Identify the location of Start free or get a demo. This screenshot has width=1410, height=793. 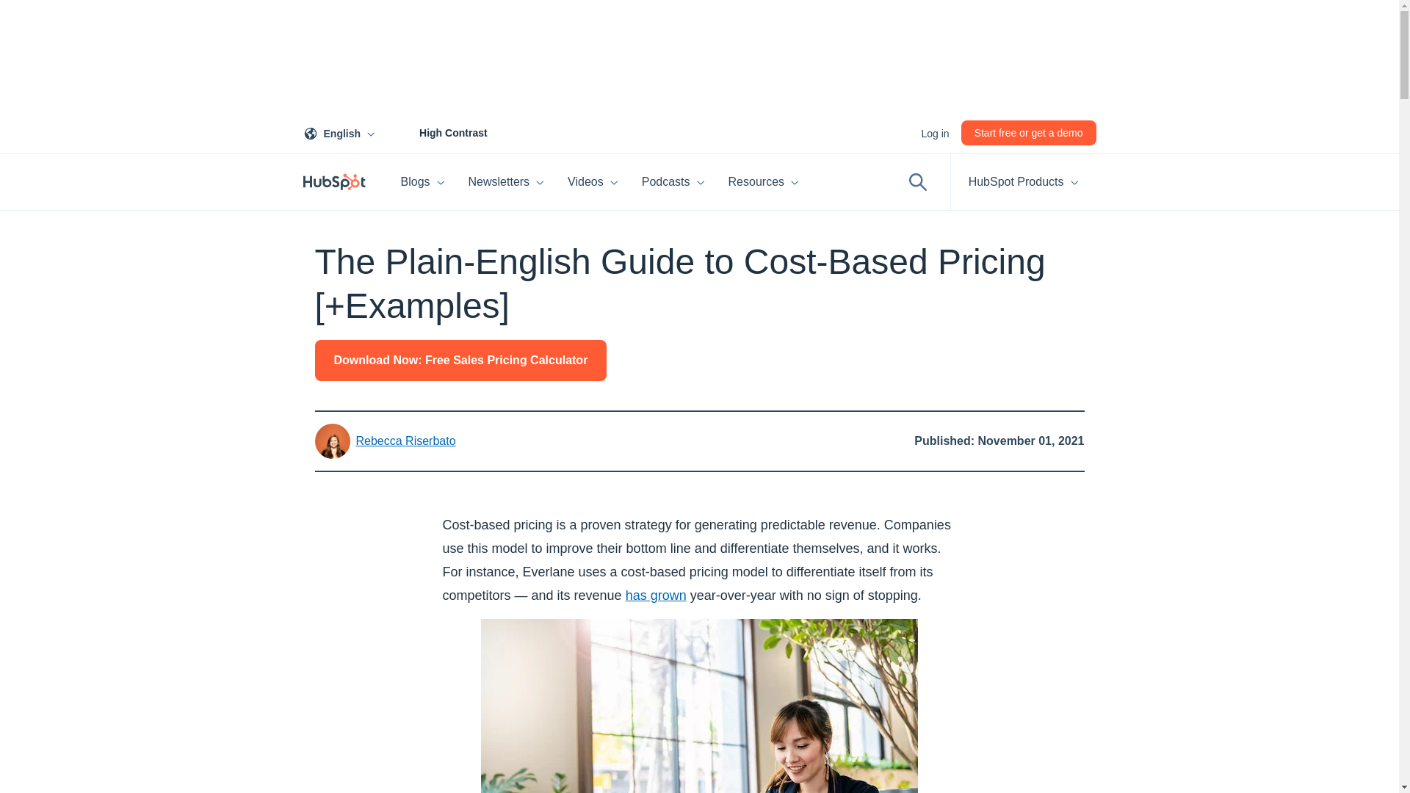
(1029, 132).